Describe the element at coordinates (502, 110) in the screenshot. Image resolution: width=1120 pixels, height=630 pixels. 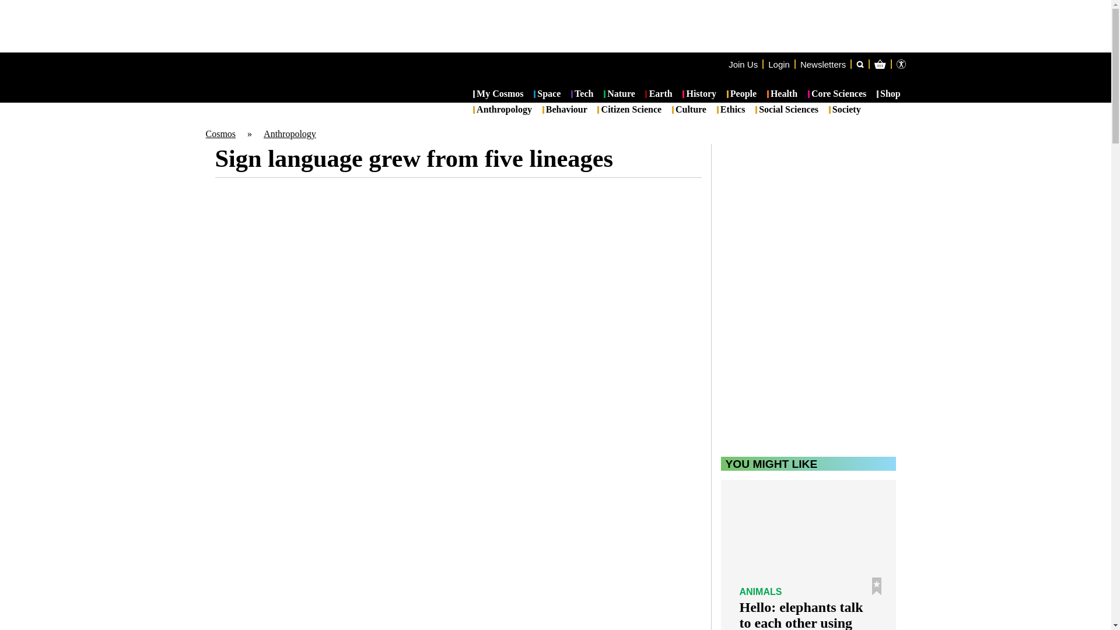
I see `Anthropology` at that location.